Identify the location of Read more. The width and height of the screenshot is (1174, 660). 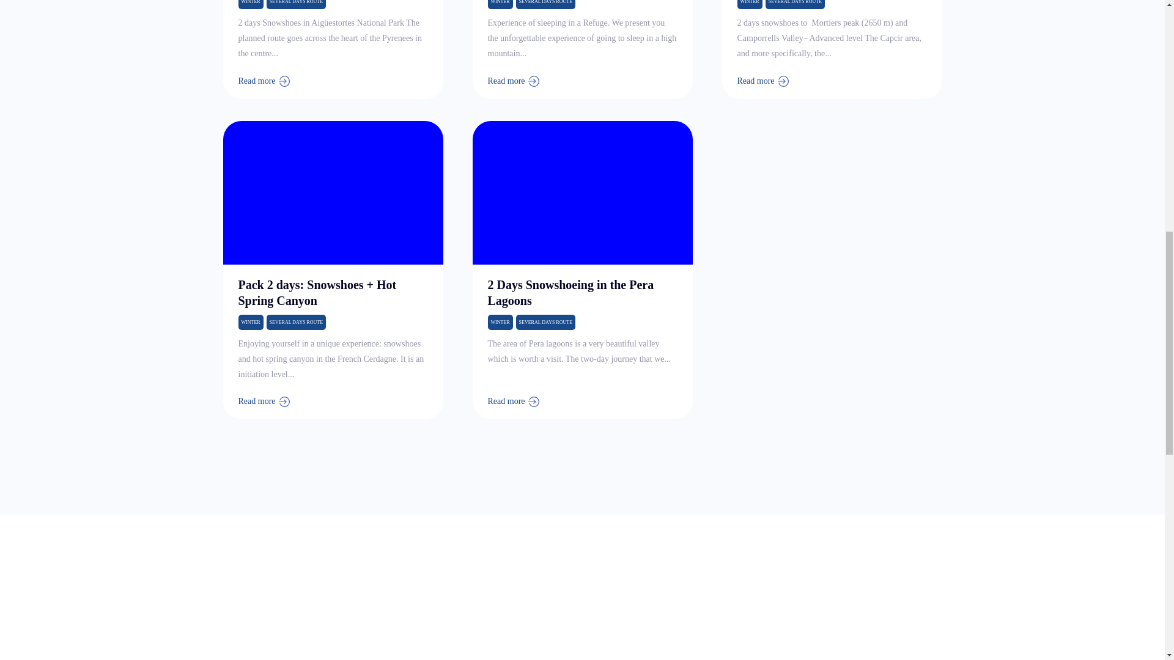
(265, 81).